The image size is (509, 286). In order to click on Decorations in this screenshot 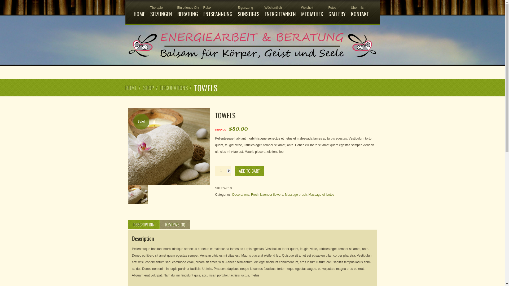, I will do `click(241, 195)`.